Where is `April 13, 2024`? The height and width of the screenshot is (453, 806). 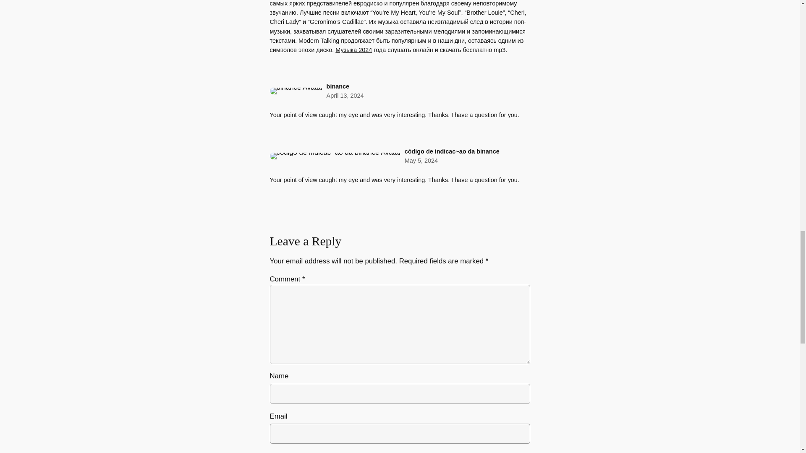 April 13, 2024 is located at coordinates (345, 96).